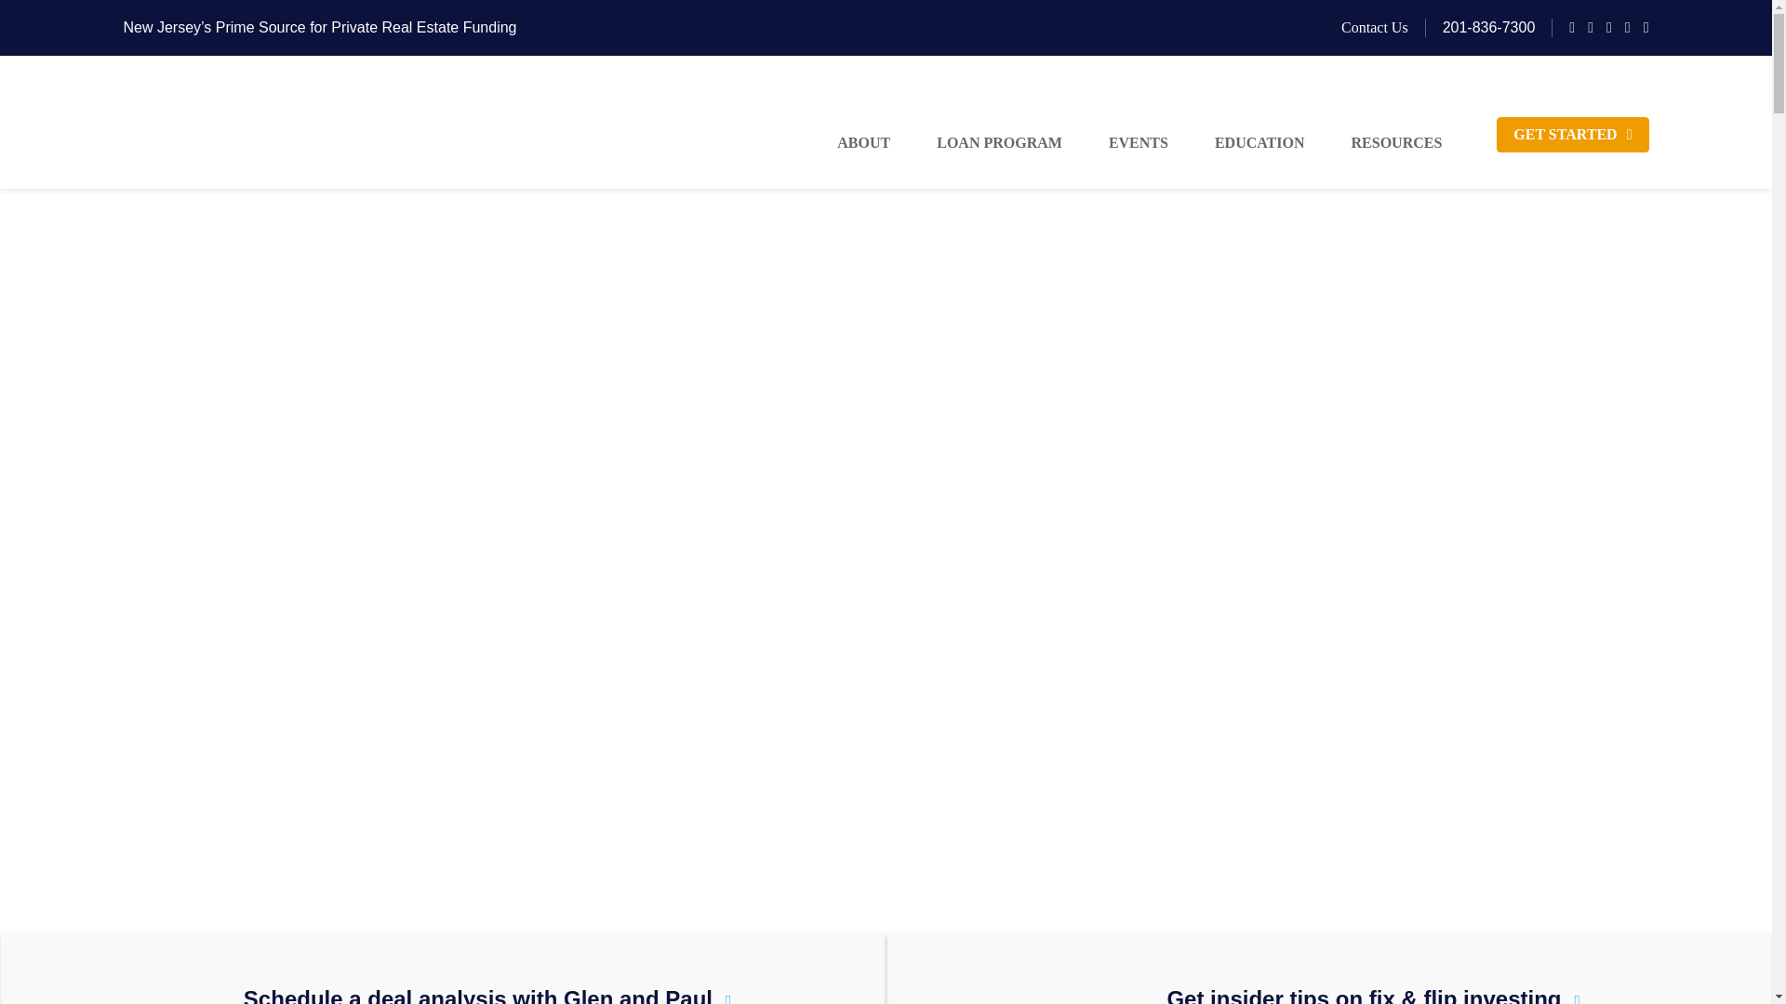 This screenshot has height=1004, width=1786. Describe the element at coordinates (1591, 27) in the screenshot. I see `Twitter` at that location.